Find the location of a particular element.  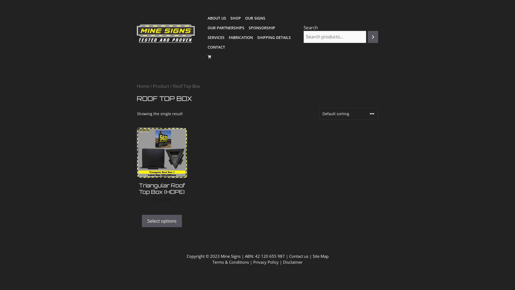

Product is located at coordinates (161, 86).